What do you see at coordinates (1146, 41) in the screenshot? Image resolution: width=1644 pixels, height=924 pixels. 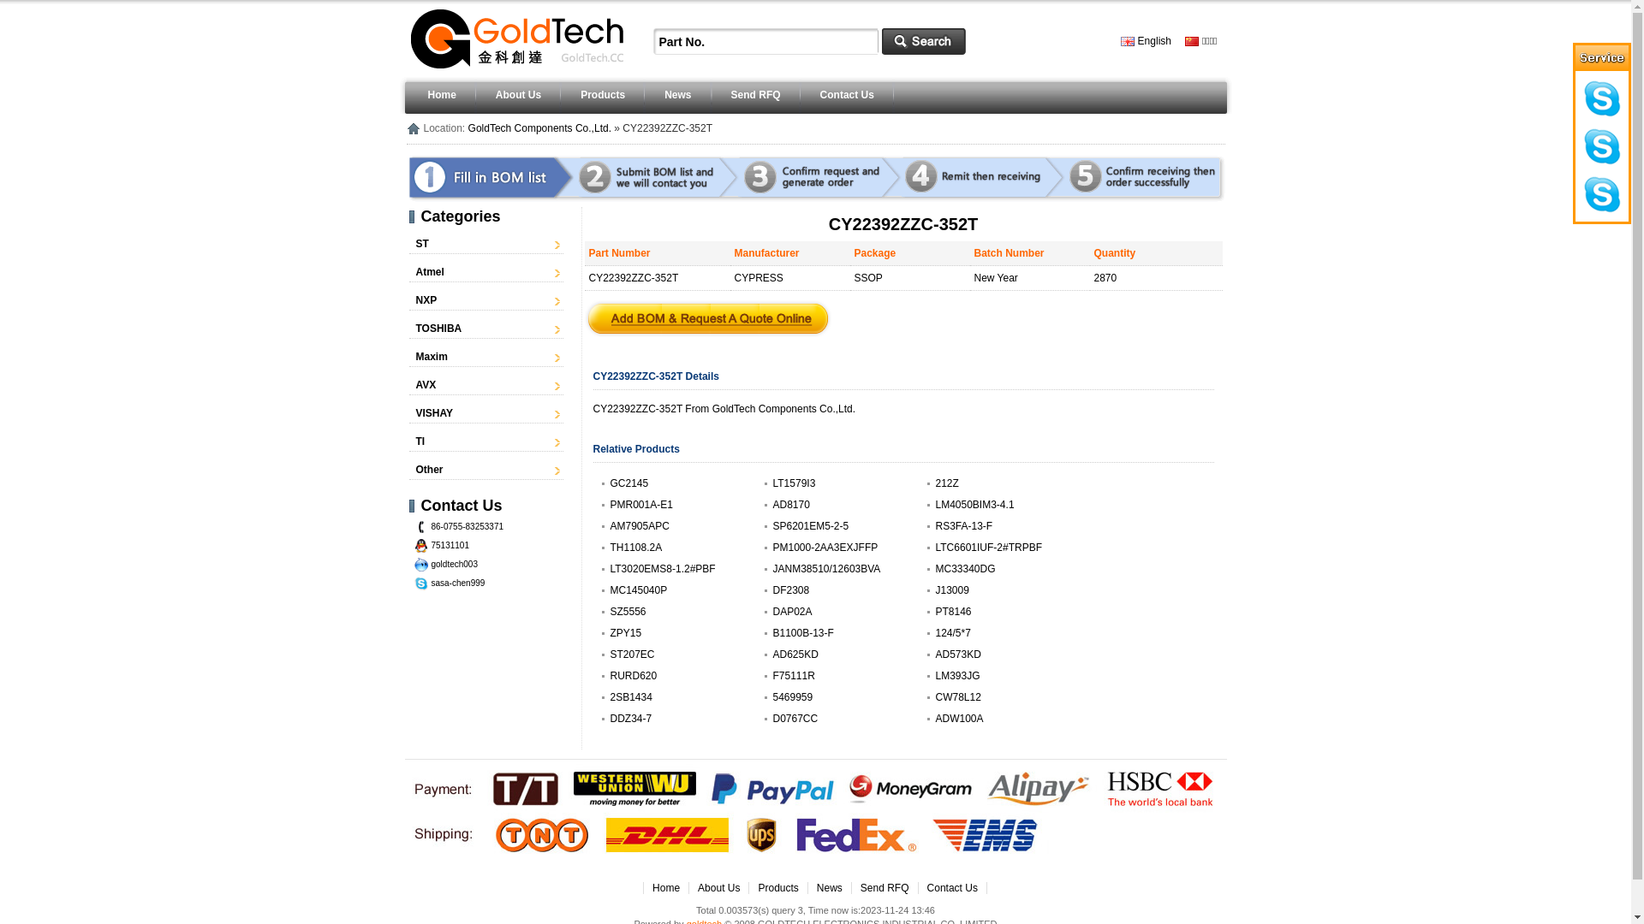 I see `English` at bounding box center [1146, 41].